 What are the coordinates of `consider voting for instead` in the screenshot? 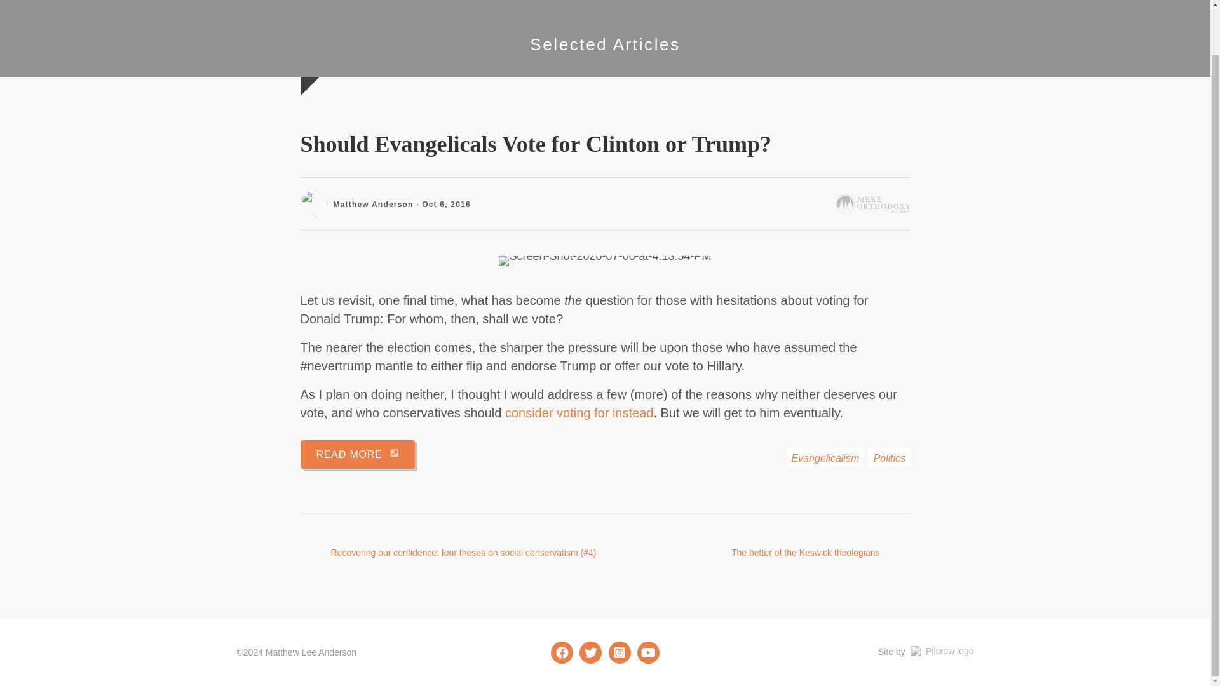 It's located at (578, 413).